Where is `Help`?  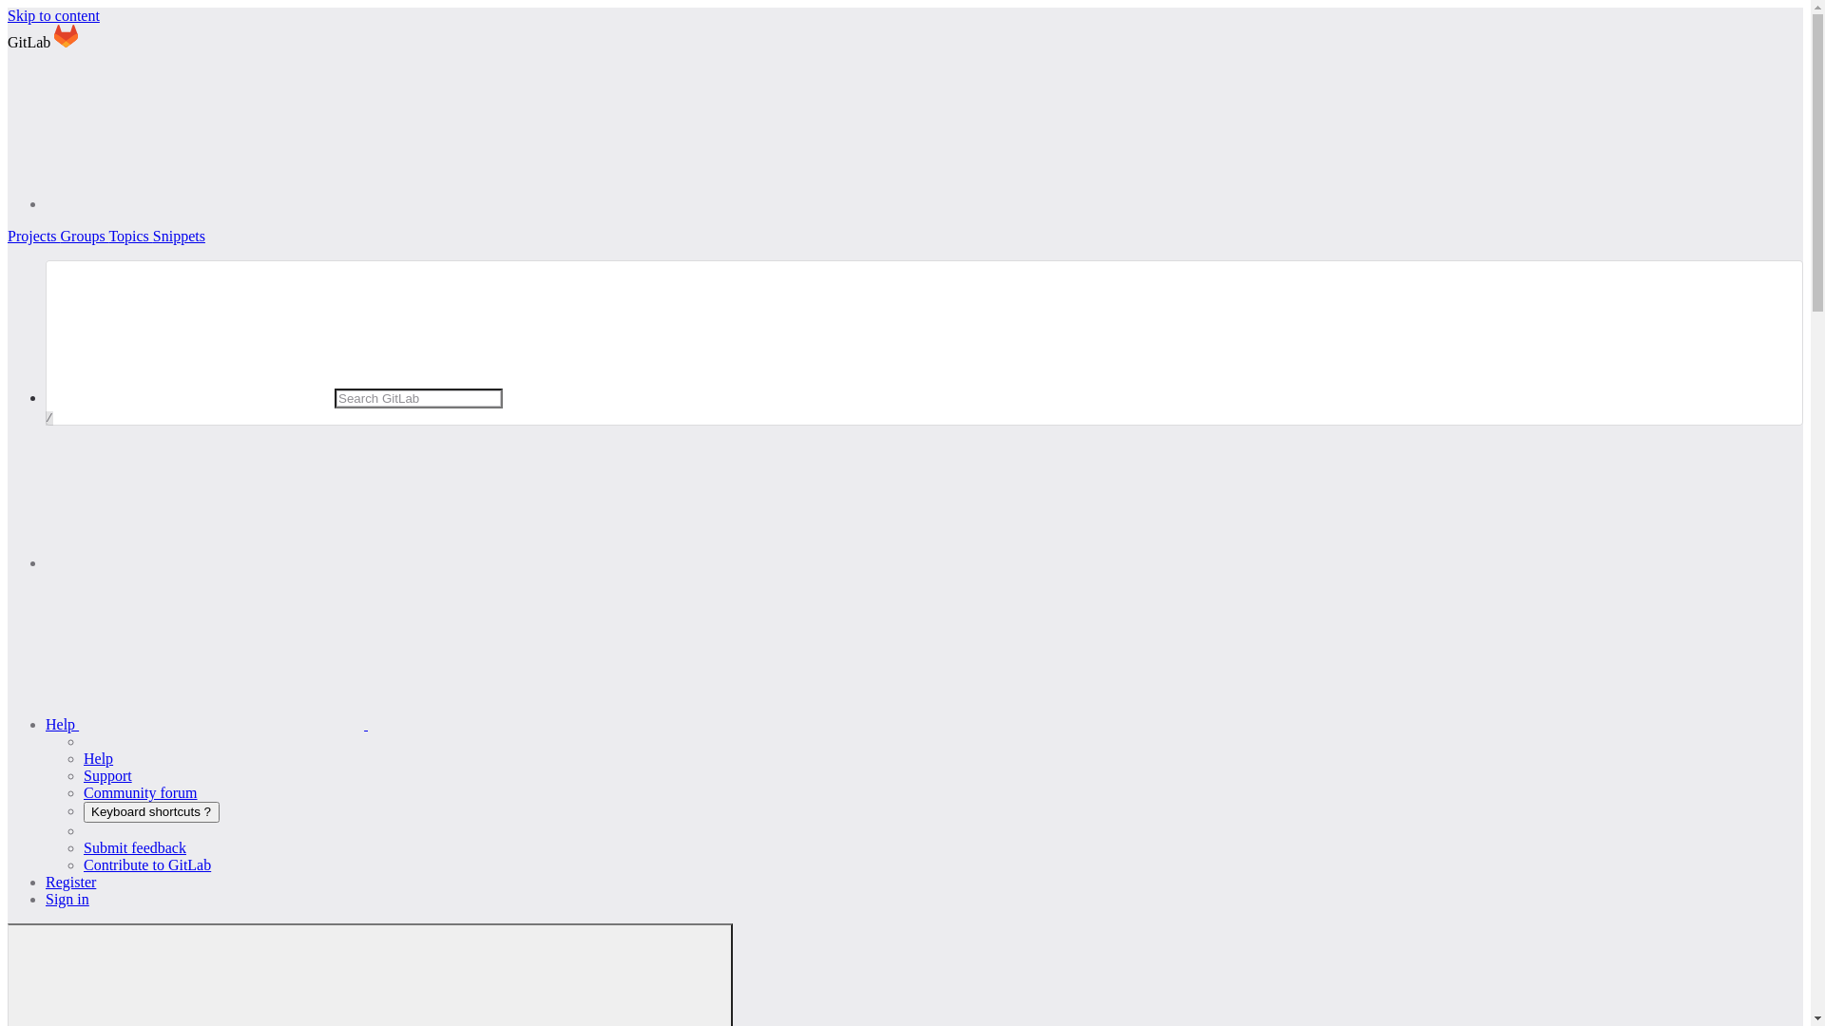
Help is located at coordinates (99, 758).